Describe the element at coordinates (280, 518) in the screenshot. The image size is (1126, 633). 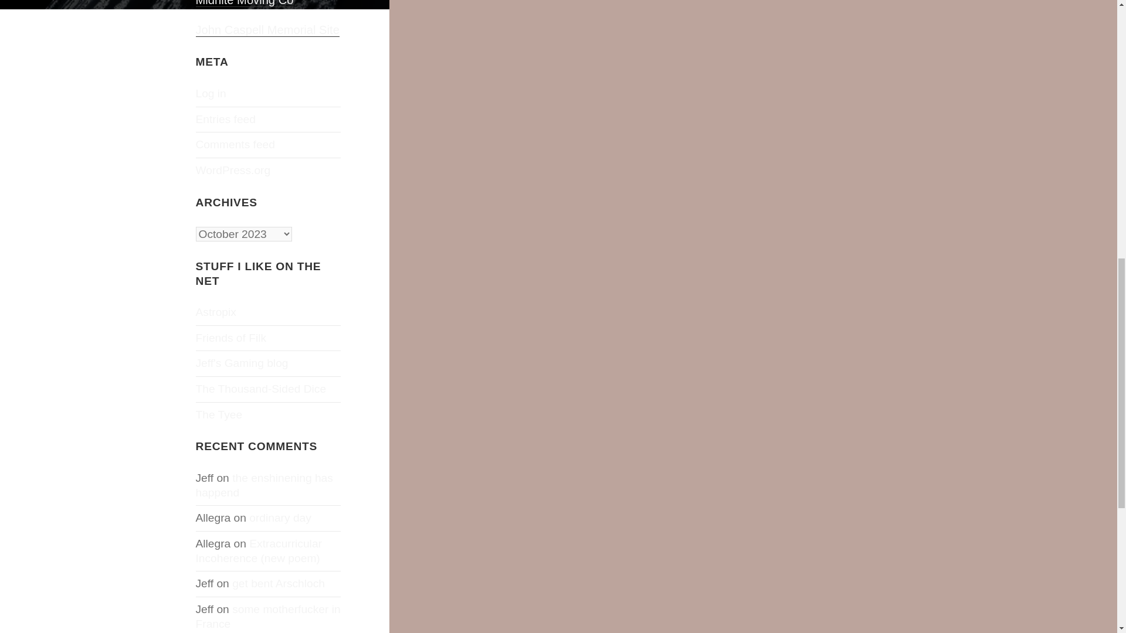
I see `ordinary day` at that location.